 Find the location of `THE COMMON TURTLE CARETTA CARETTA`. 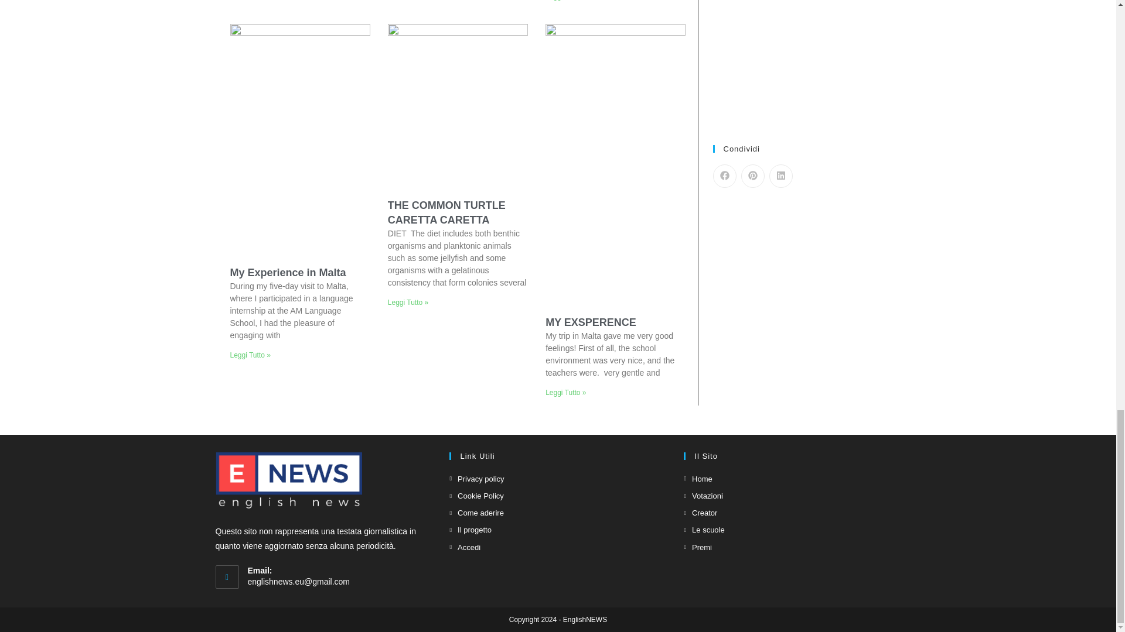

THE COMMON TURTLE CARETTA CARETTA is located at coordinates (446, 212).